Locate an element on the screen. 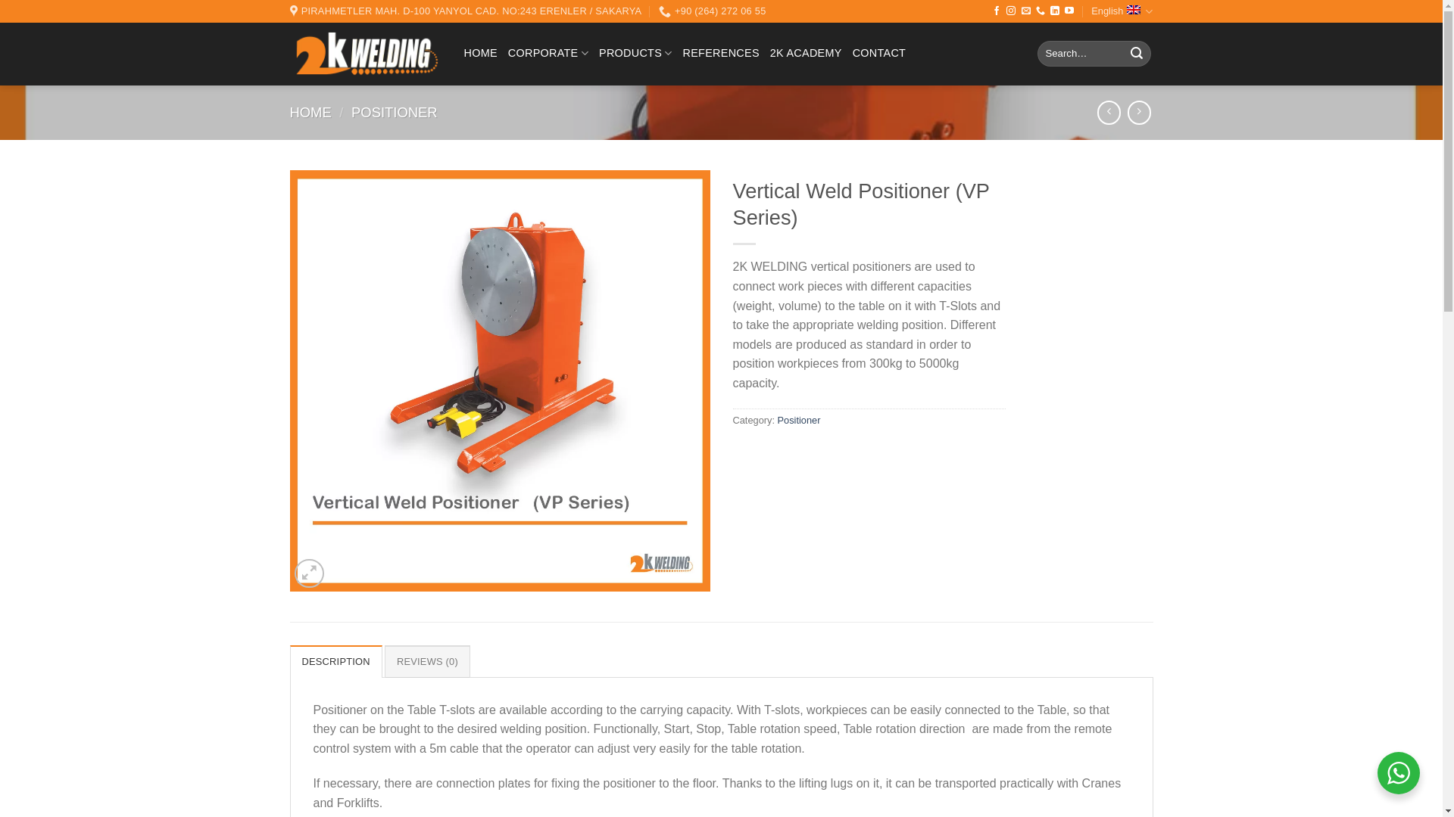 This screenshot has height=817, width=1454. REVIEWS (0) is located at coordinates (427, 661).